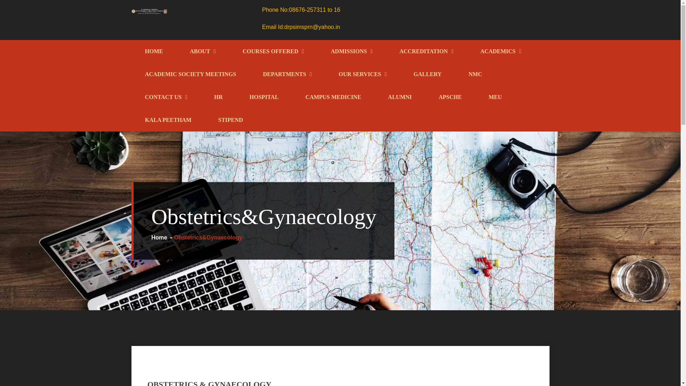  Describe the element at coordinates (426, 51) in the screenshot. I see `ACCREDITATION` at that location.